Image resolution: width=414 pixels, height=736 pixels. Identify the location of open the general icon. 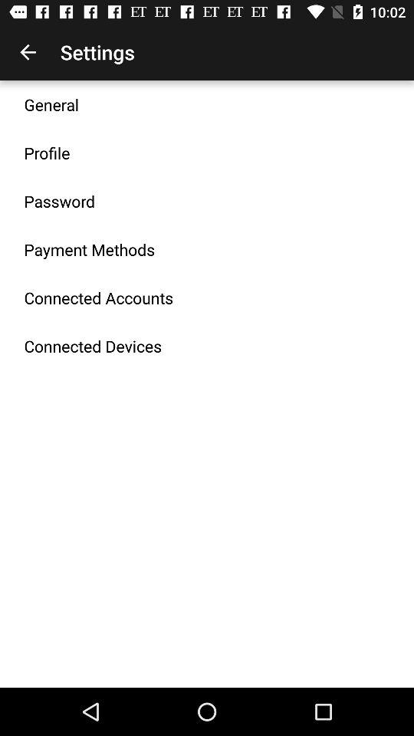
(51, 104).